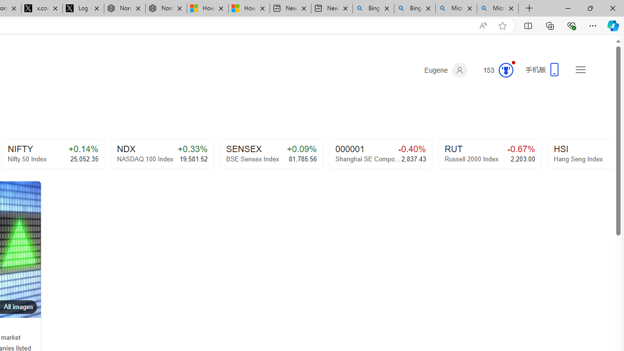 The width and height of the screenshot is (624, 351). I want to click on Eugene, so click(446, 70).